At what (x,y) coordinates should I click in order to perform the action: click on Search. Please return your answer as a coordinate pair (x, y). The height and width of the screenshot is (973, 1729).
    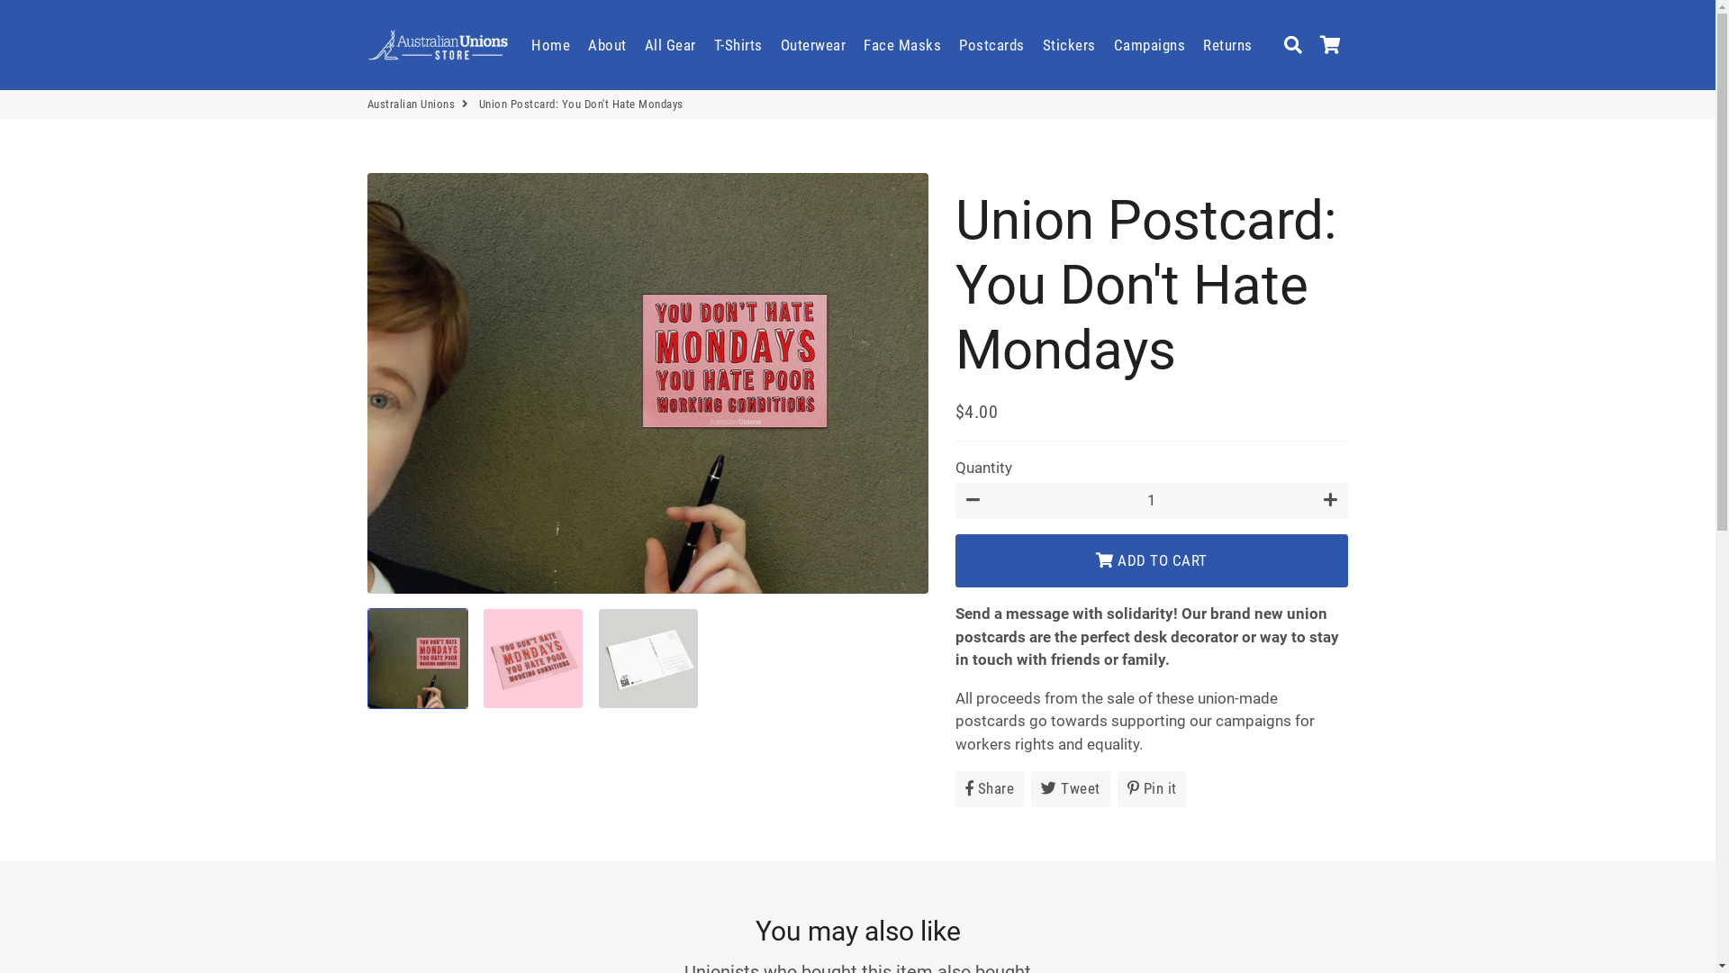
    Looking at the image, I should click on (1293, 45).